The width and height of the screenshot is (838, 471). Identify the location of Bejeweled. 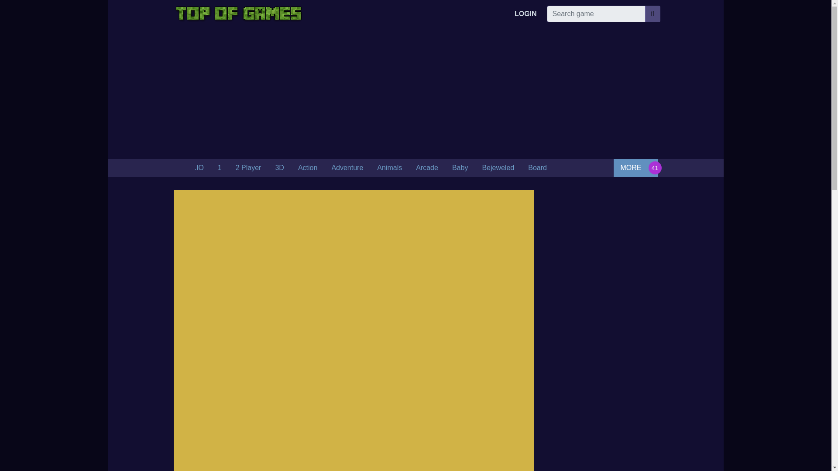
(498, 168).